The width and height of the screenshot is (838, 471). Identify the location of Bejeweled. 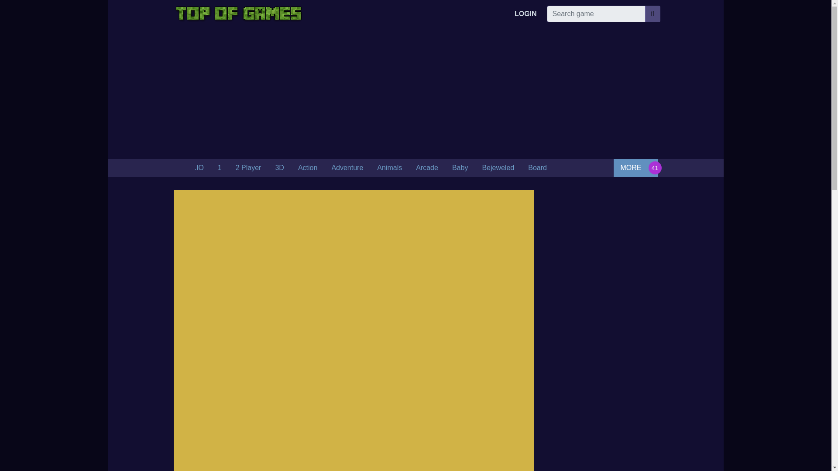
(498, 168).